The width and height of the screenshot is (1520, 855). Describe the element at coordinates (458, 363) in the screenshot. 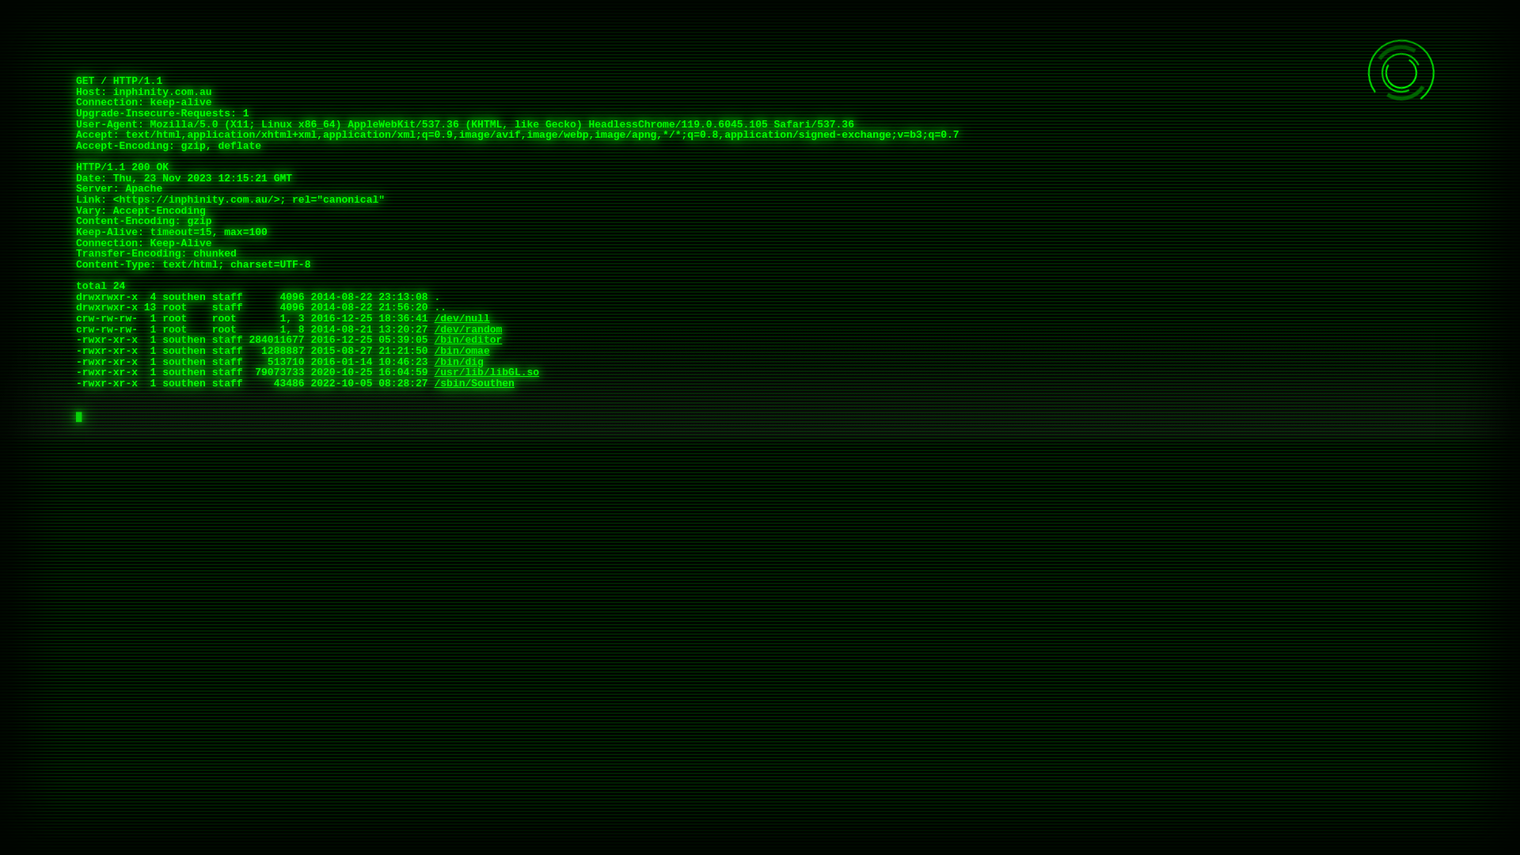

I see `/bin/dig` at that location.